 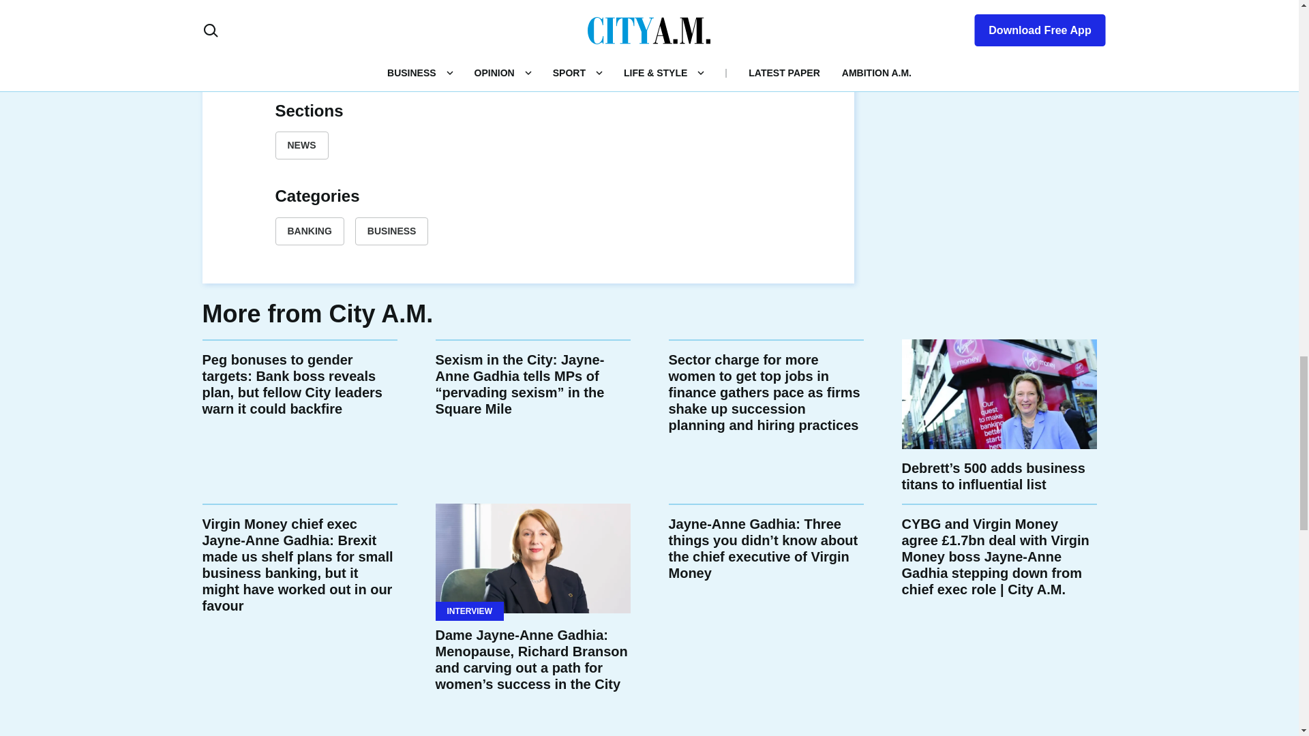 I want to click on Email, so click(x=593, y=67).